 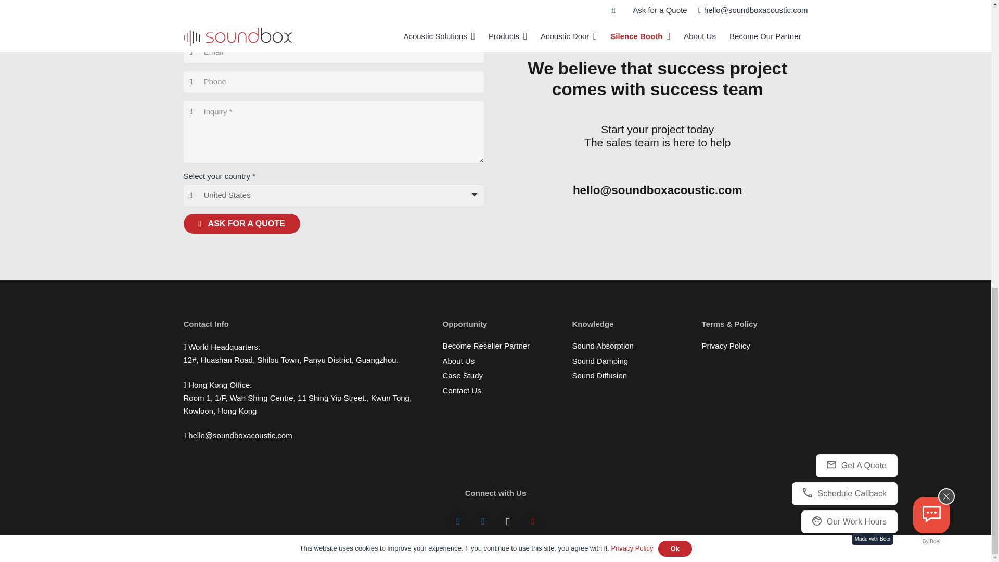 What do you see at coordinates (508, 521) in the screenshot?
I see `Instagram` at bounding box center [508, 521].